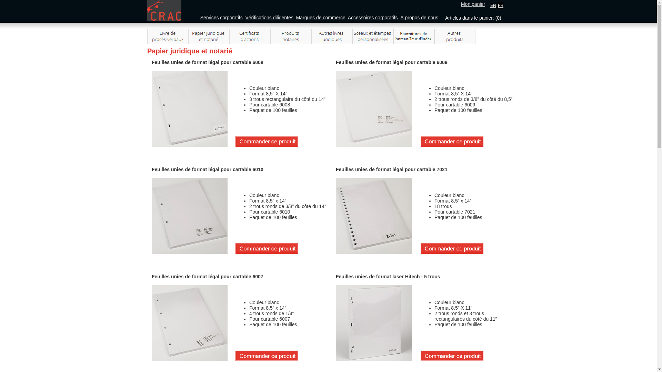 The image size is (662, 372). What do you see at coordinates (414, 37) in the screenshot?
I see `Fournitures de 
bureau/Jeux d'index ` at bounding box center [414, 37].